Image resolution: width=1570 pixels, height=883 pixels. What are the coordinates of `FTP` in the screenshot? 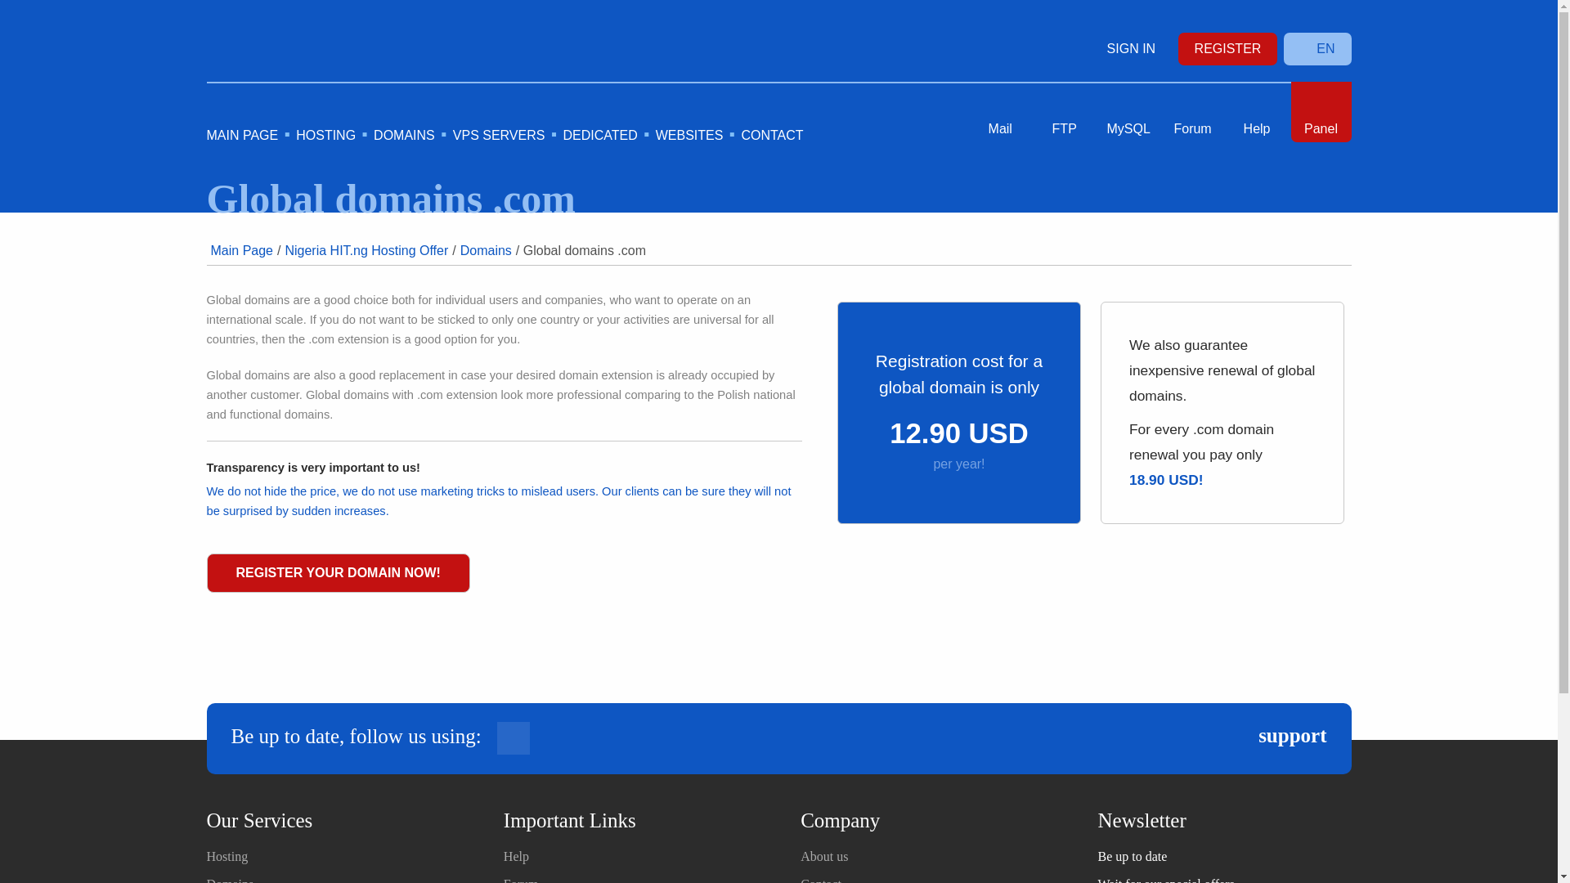 It's located at (1065, 111).